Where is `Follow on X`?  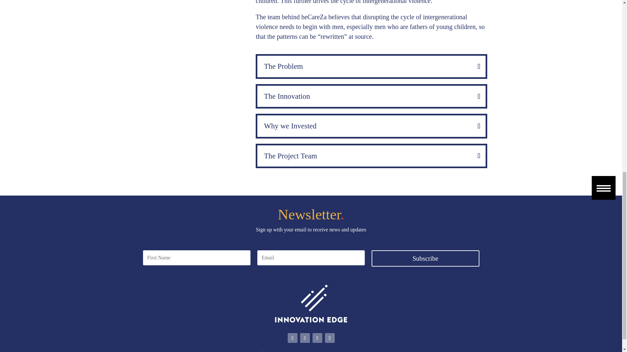
Follow on X is located at coordinates (304, 338).